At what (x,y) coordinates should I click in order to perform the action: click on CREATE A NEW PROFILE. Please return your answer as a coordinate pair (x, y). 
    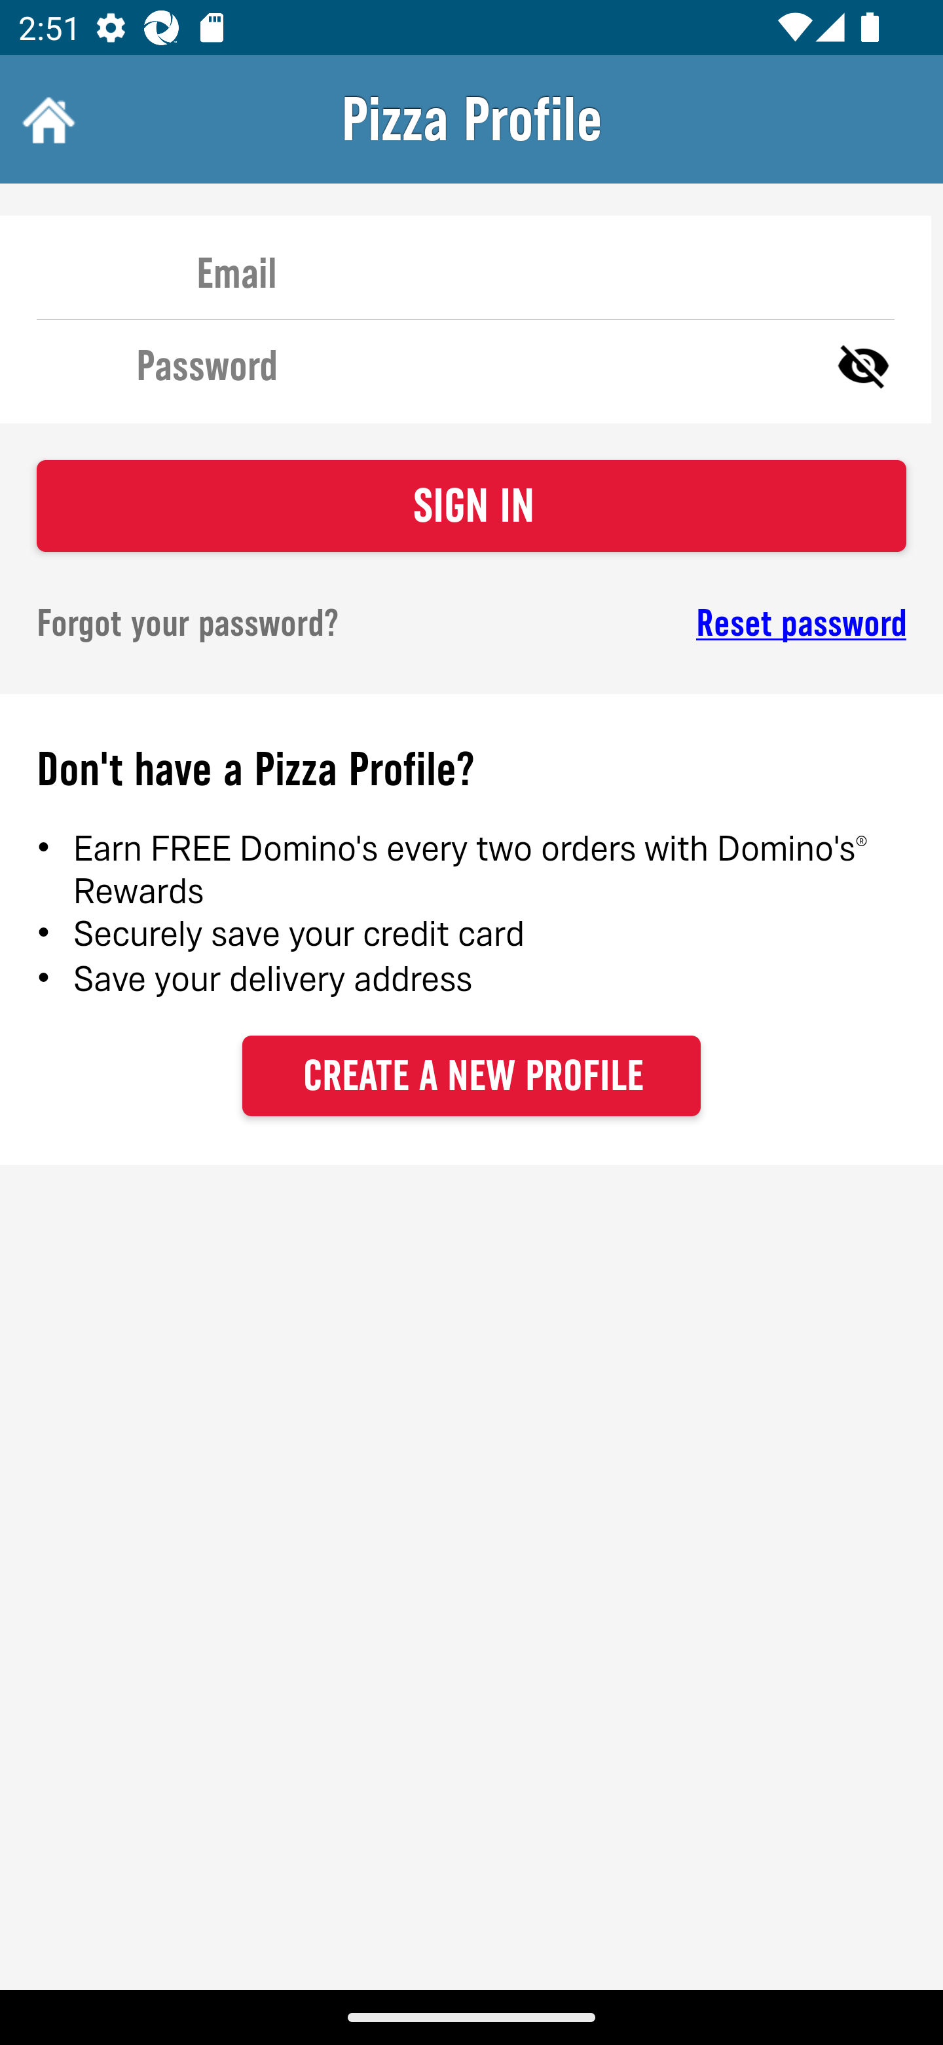
    Looking at the image, I should click on (471, 1075).